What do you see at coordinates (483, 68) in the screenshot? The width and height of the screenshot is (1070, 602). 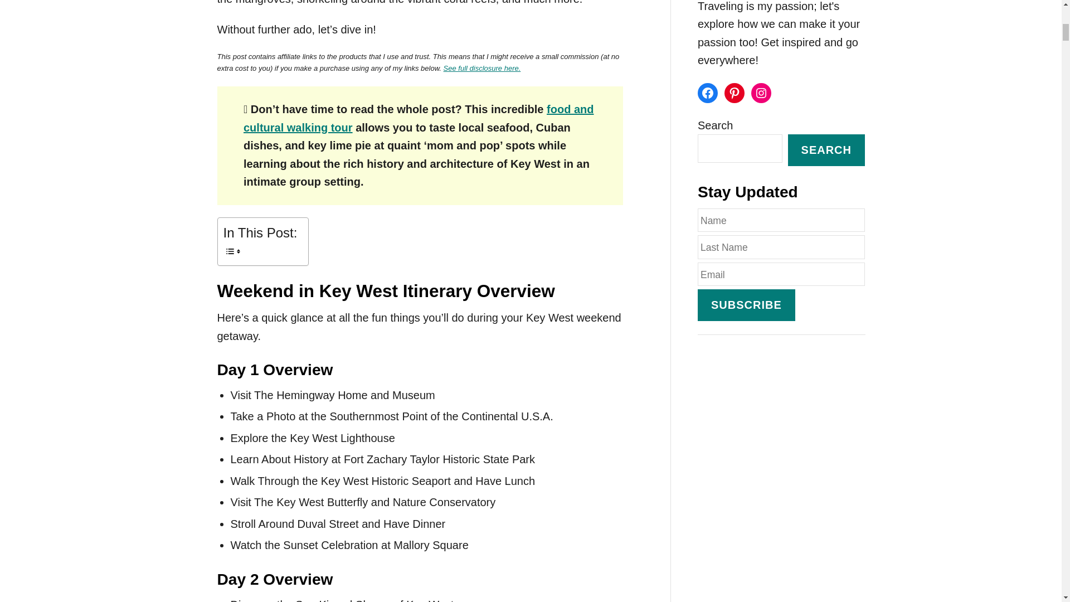 I see `See full disclosure here.` at bounding box center [483, 68].